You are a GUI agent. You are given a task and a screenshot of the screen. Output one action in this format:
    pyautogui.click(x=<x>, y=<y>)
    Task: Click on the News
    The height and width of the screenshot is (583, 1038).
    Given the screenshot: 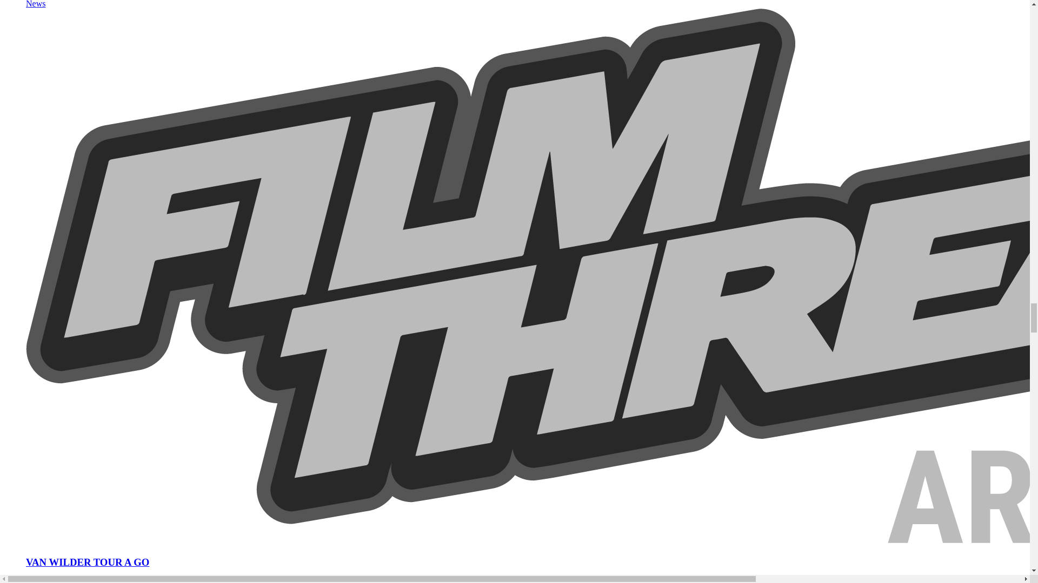 What is the action you would take?
    pyautogui.click(x=36, y=4)
    